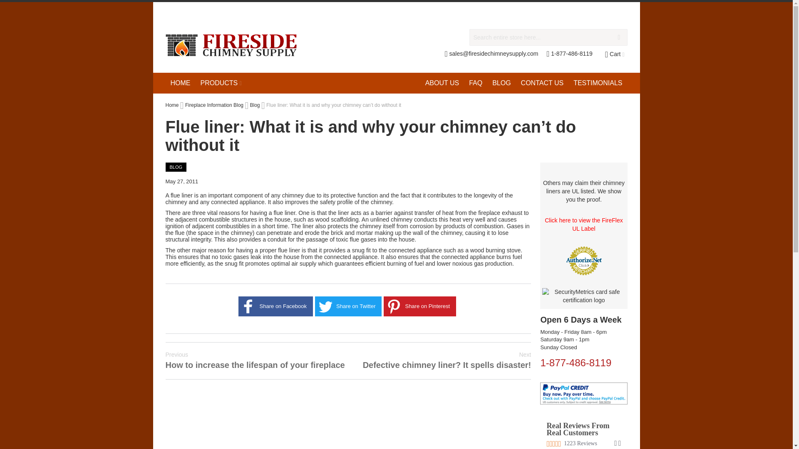  I want to click on TESTIMONIALS, so click(598, 83).